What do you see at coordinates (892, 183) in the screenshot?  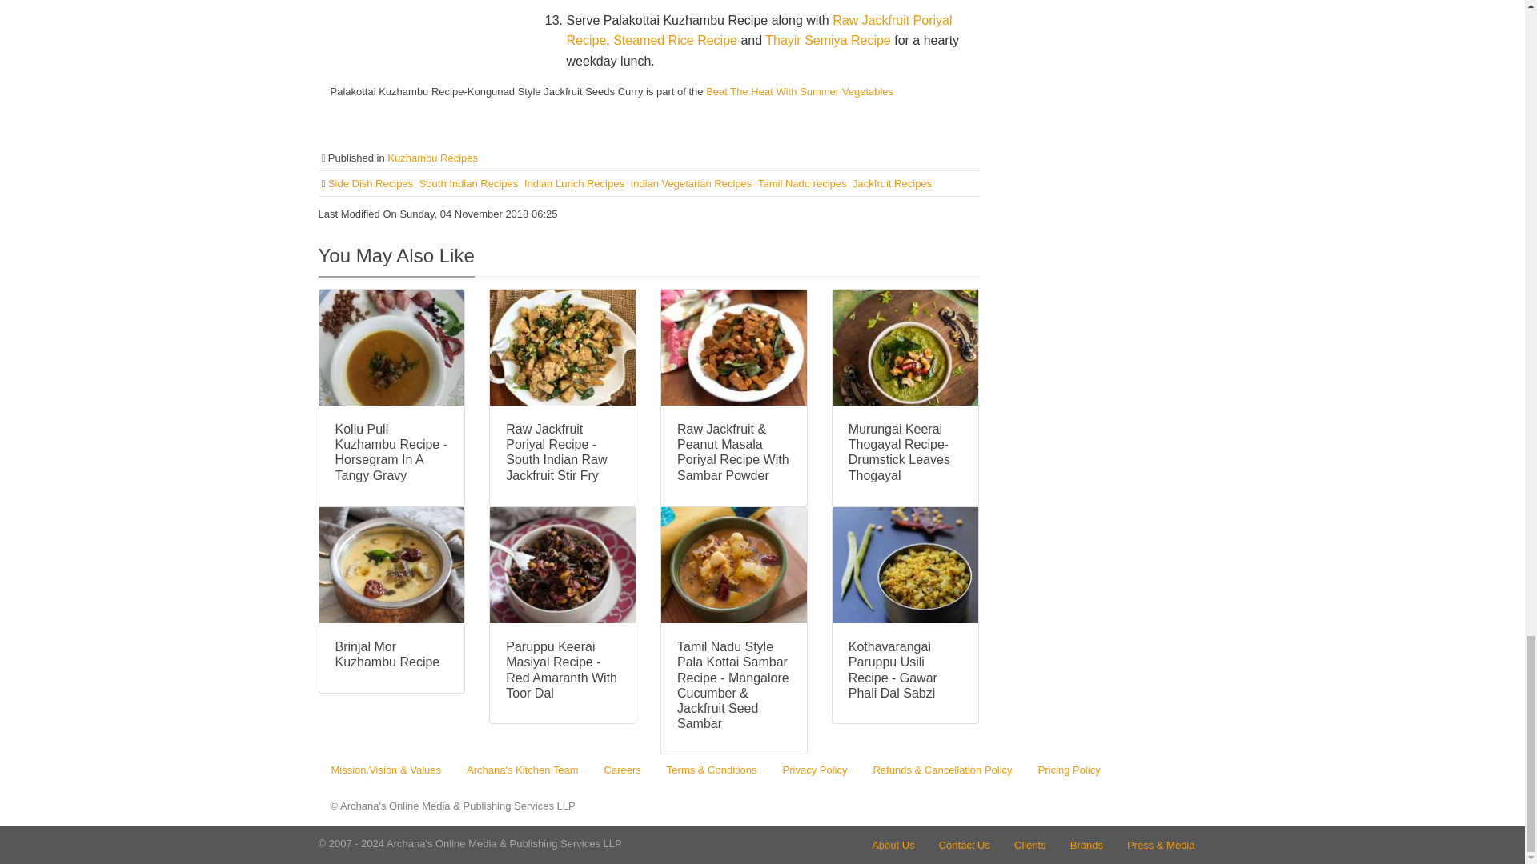 I see `Jackfruit Recipes` at bounding box center [892, 183].